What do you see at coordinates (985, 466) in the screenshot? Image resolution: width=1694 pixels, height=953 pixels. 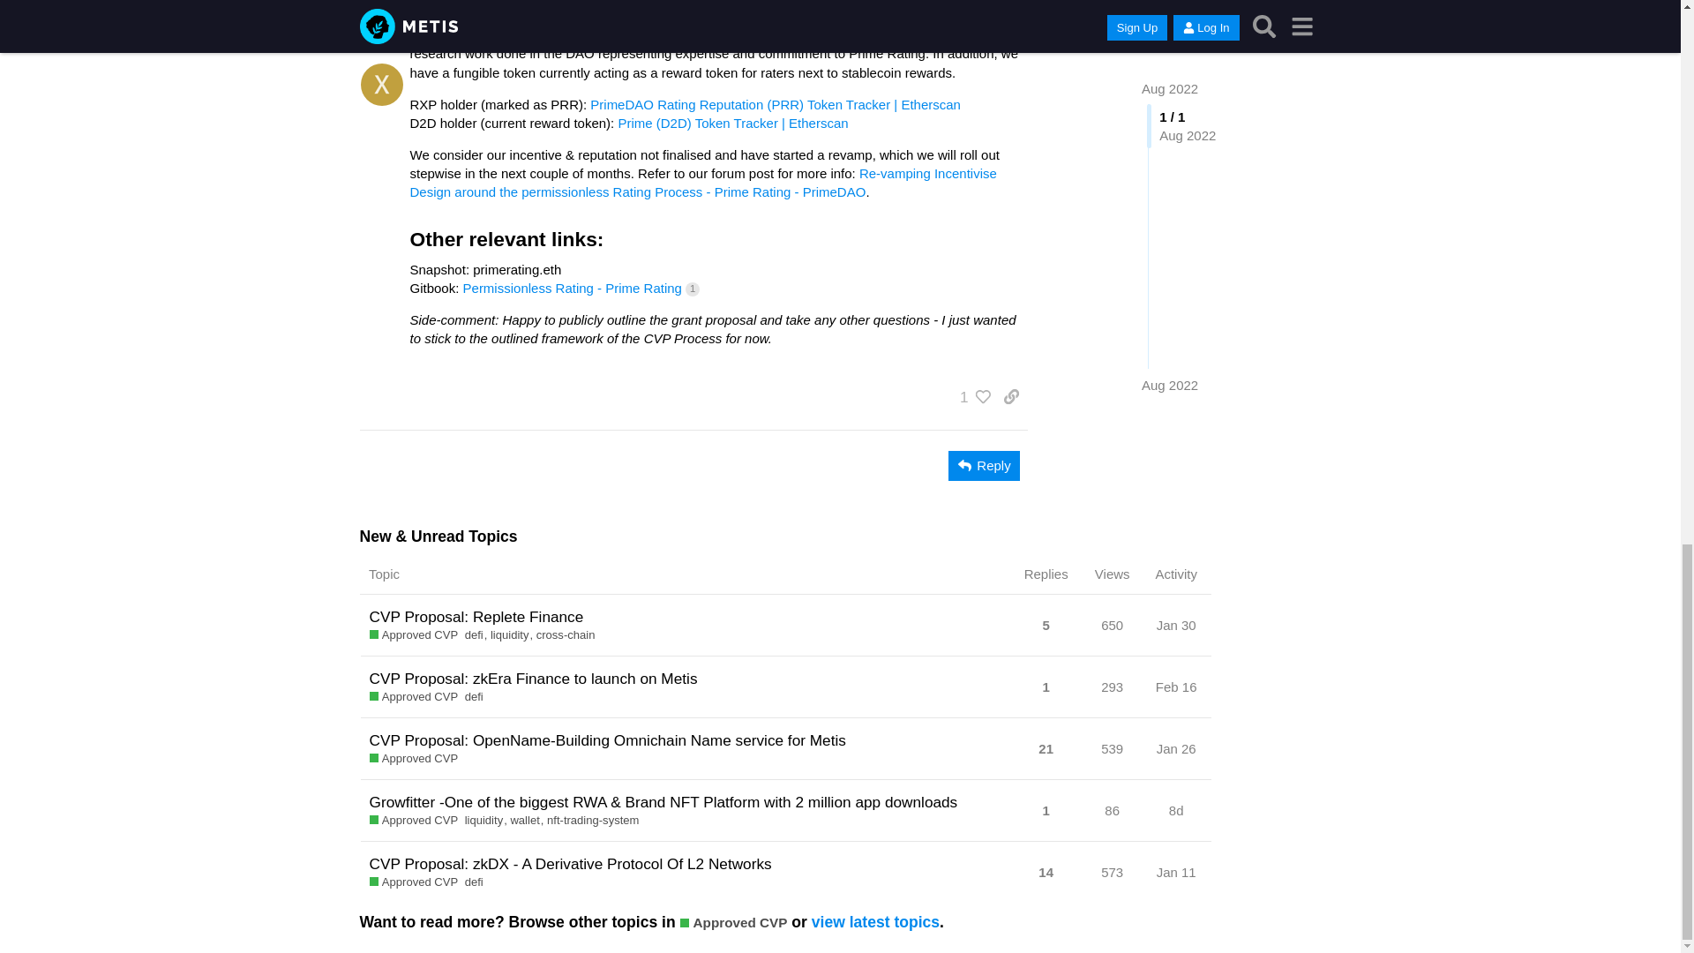 I see `Reply` at bounding box center [985, 466].